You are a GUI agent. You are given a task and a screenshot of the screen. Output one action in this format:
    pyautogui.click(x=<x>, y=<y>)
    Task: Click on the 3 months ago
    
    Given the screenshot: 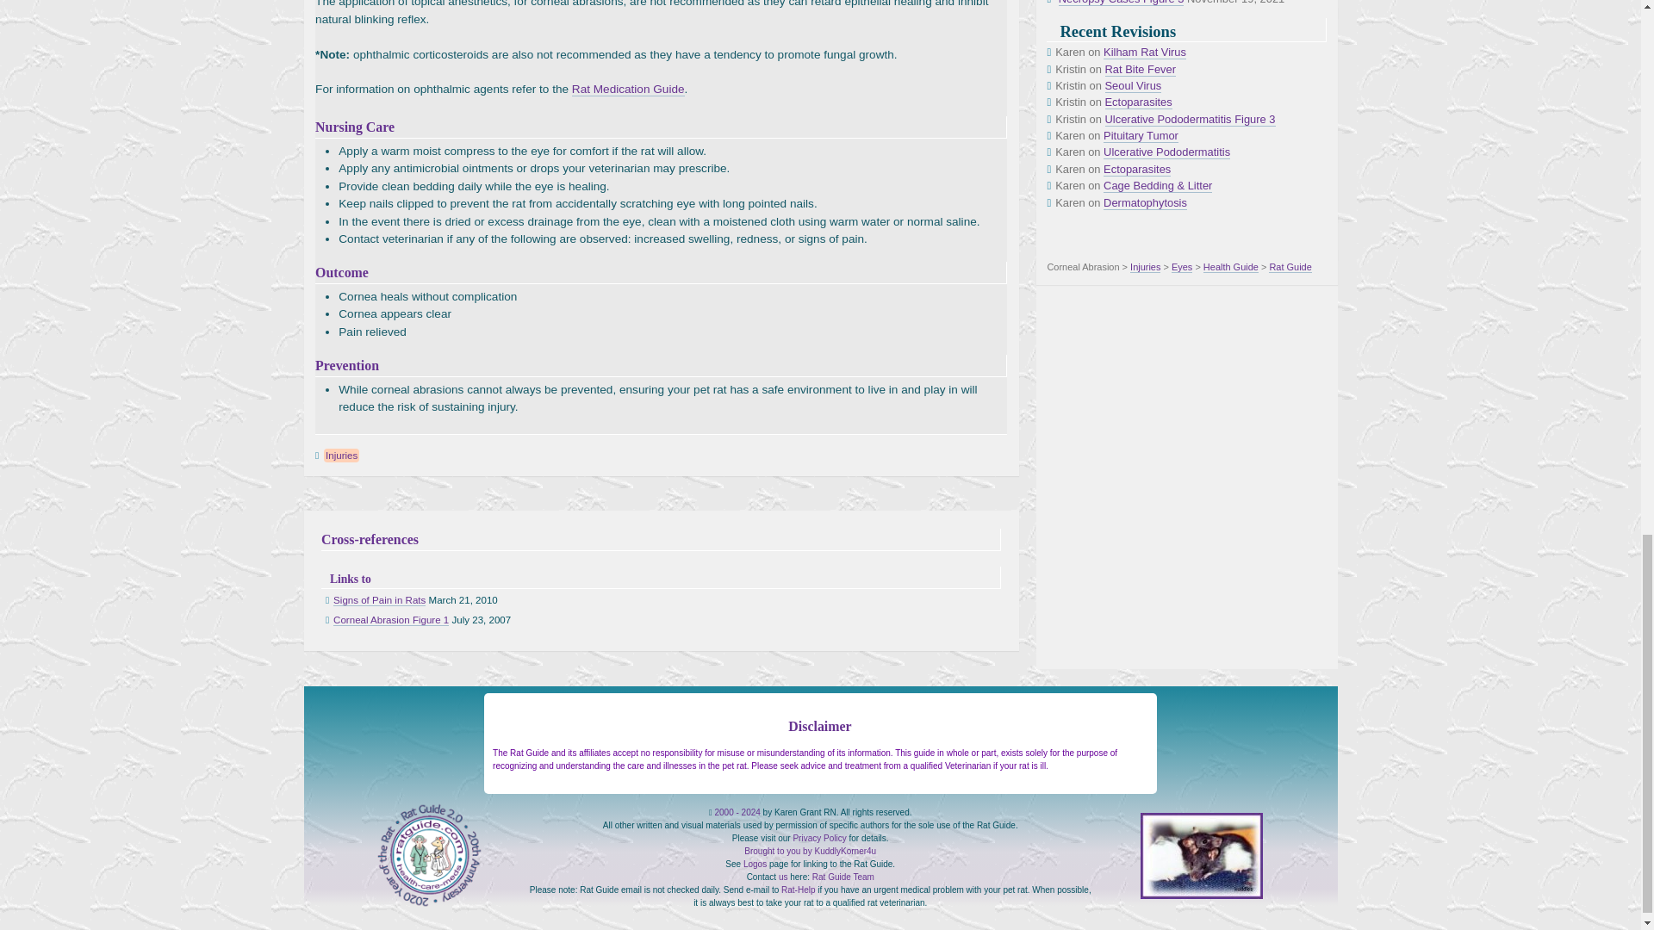 What is the action you would take?
    pyautogui.click(x=1166, y=152)
    